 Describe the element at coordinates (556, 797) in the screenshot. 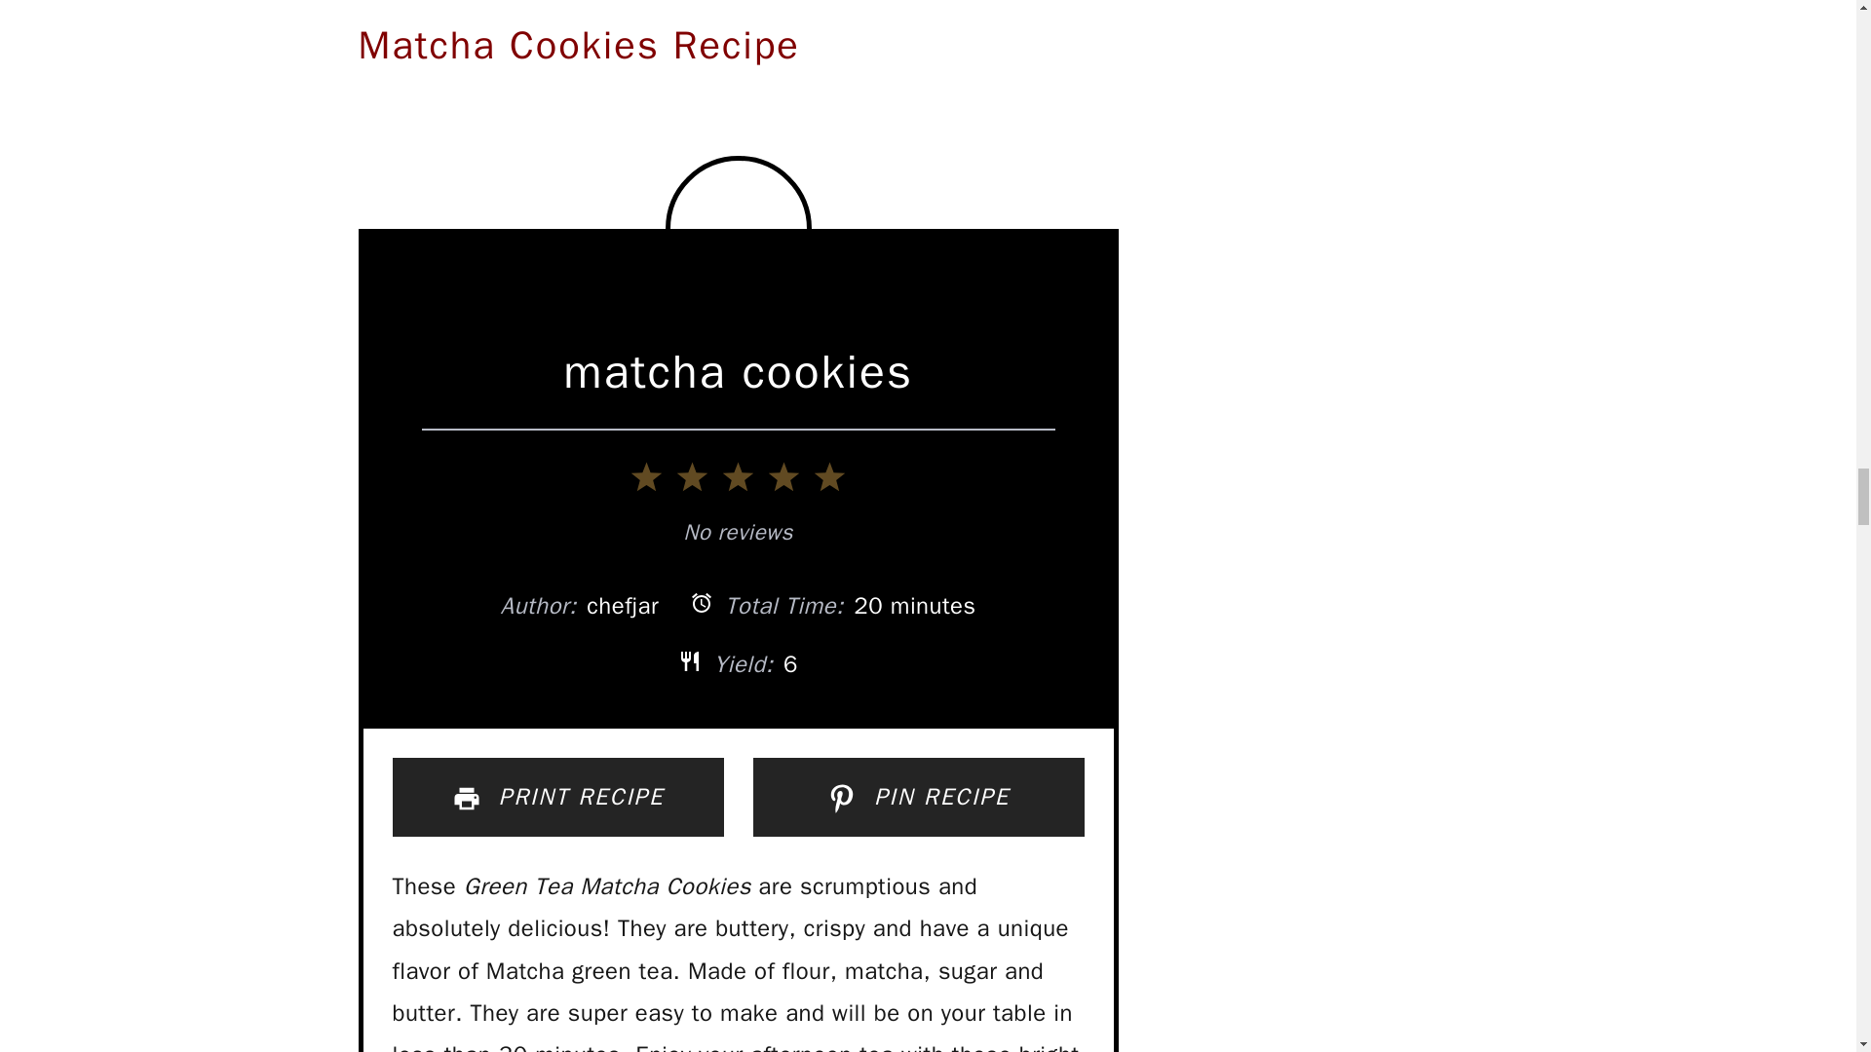

I see `PRINT RECIPE` at that location.